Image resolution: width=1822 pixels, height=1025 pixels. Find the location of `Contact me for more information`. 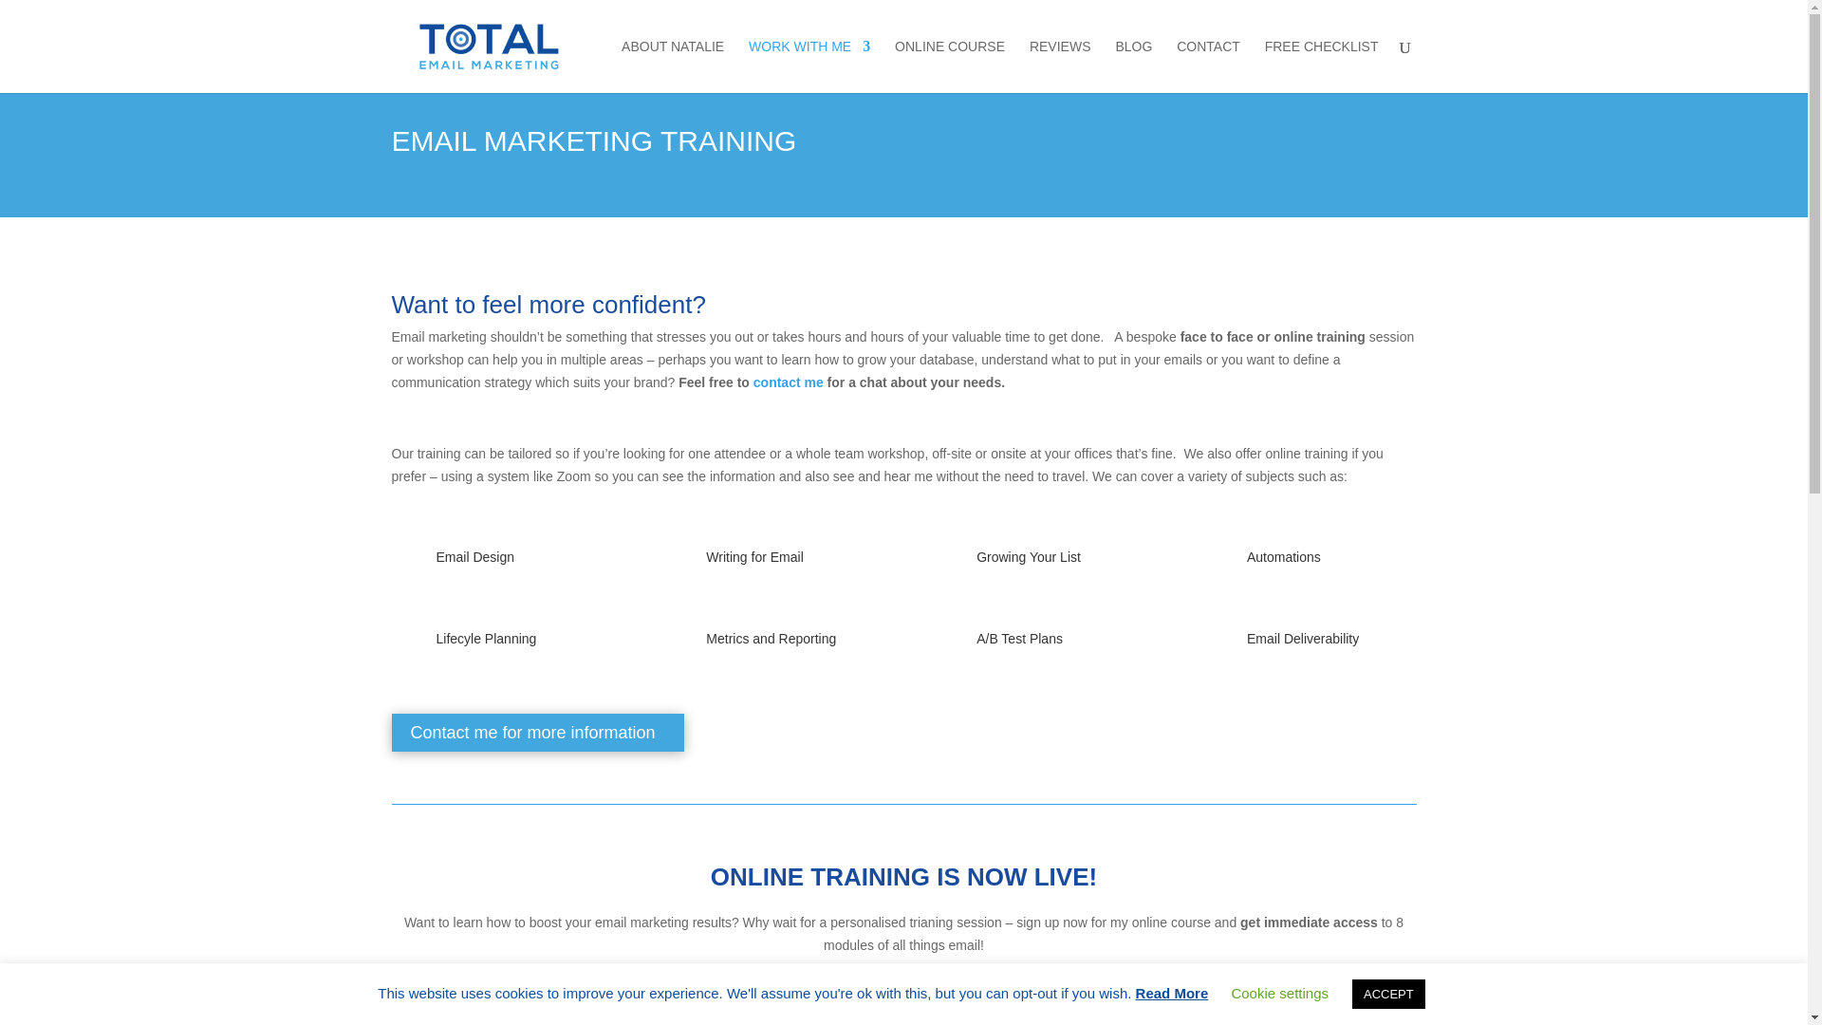

Contact me for more information is located at coordinates (537, 733).